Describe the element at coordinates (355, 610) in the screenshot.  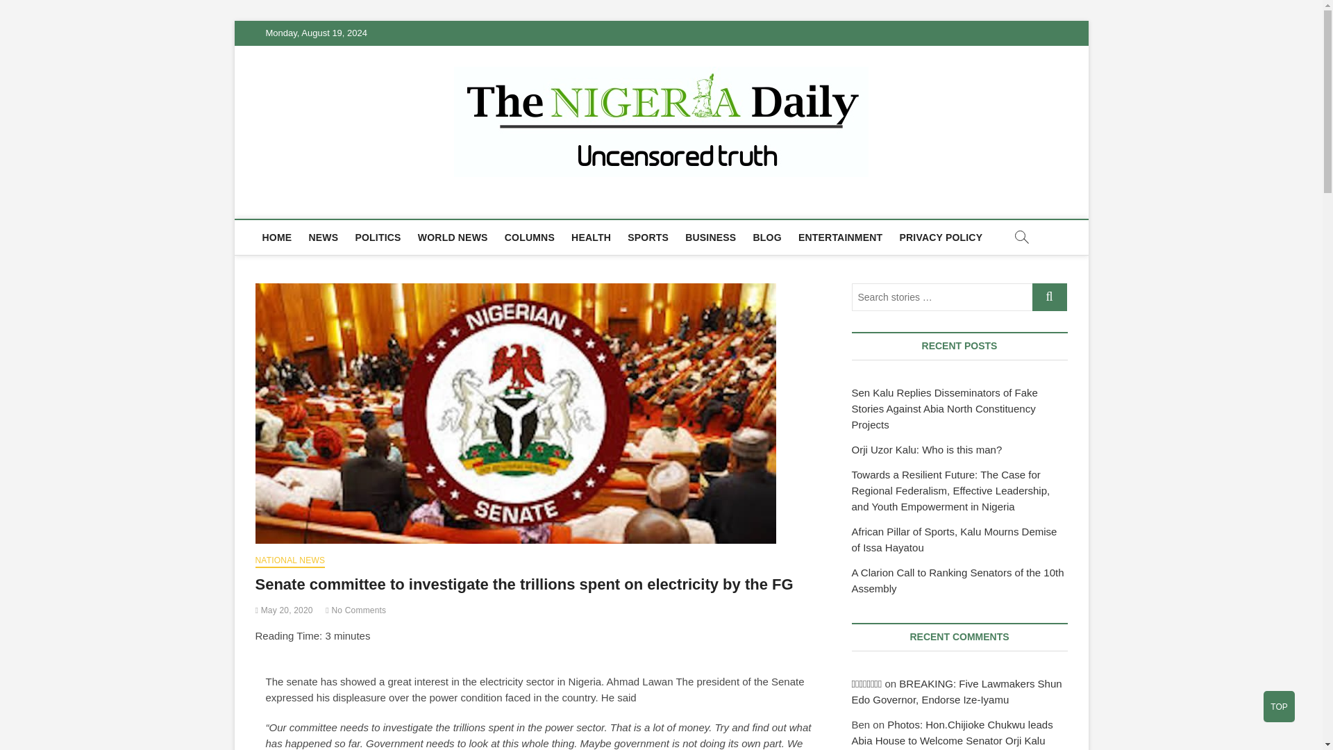
I see `No Comments` at that location.